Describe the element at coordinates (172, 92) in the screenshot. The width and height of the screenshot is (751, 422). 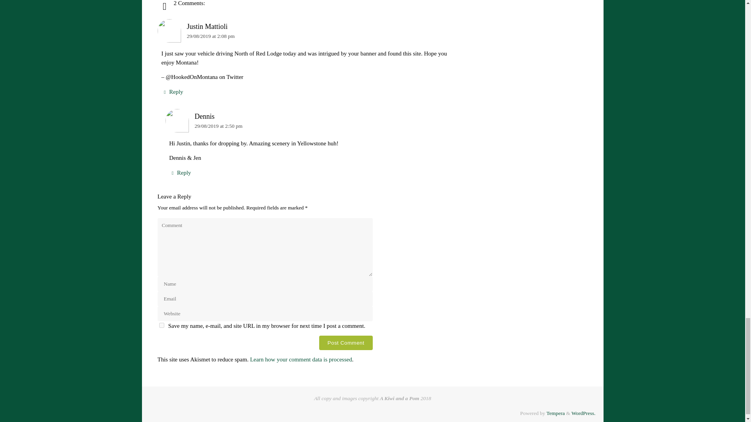
I see `Reply` at that location.